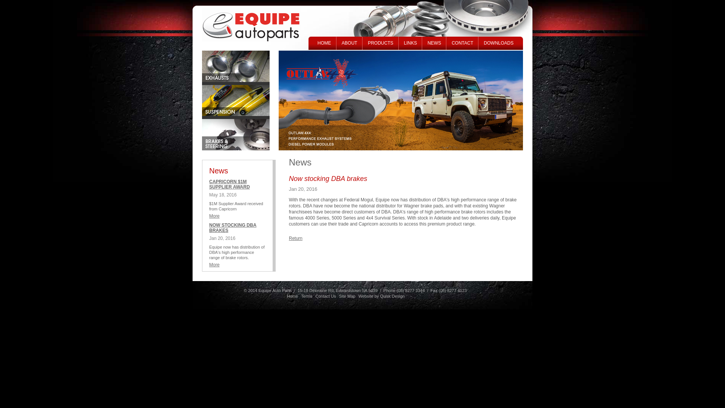 Image resolution: width=725 pixels, height=408 pixels. What do you see at coordinates (230, 184) in the screenshot?
I see `CAPRICORN $1M SUPPLIER AWARD` at bounding box center [230, 184].